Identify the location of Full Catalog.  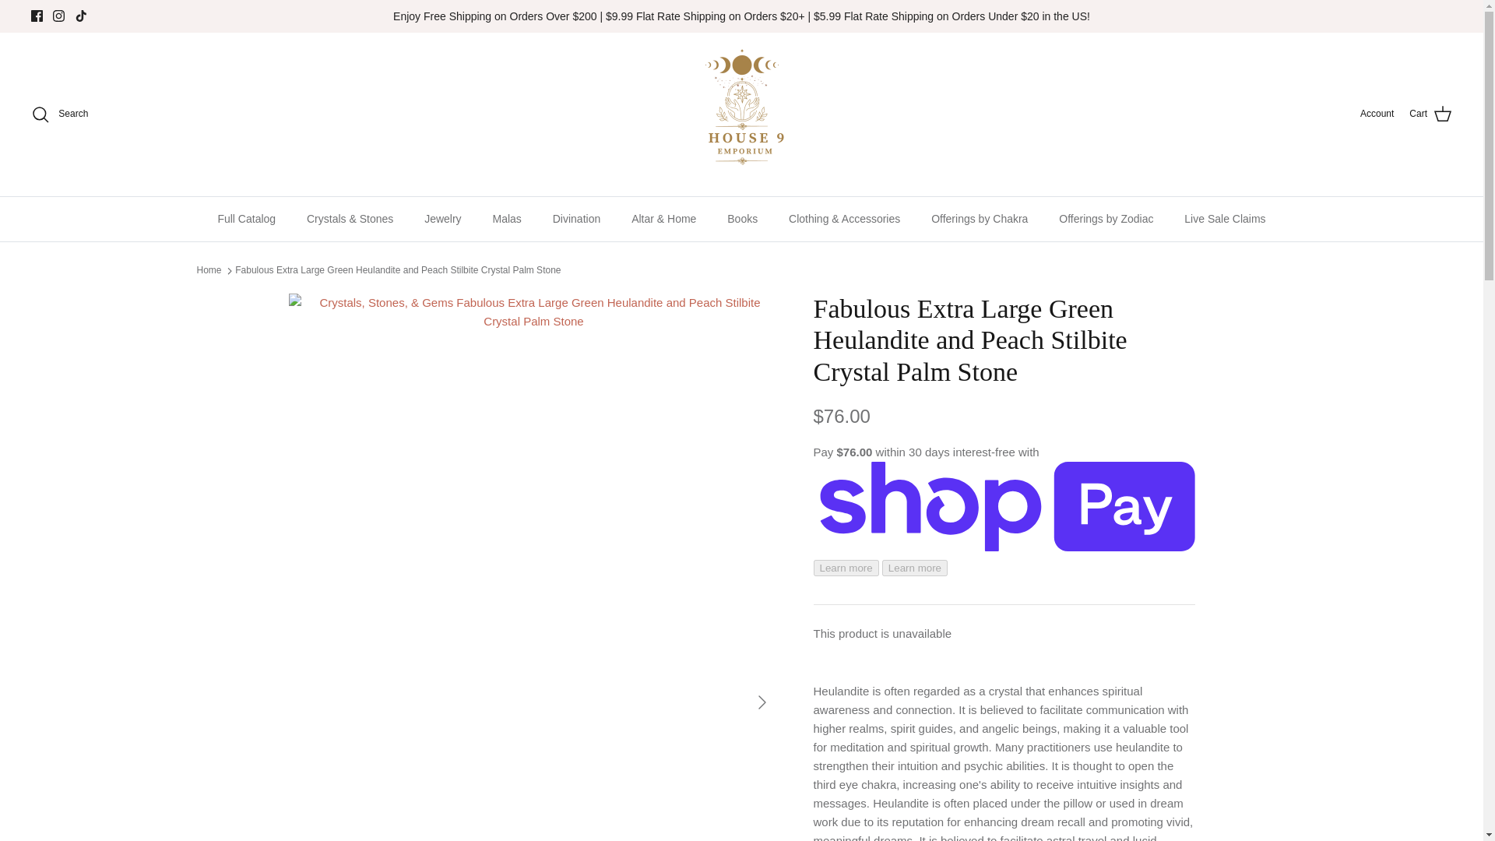
(246, 218).